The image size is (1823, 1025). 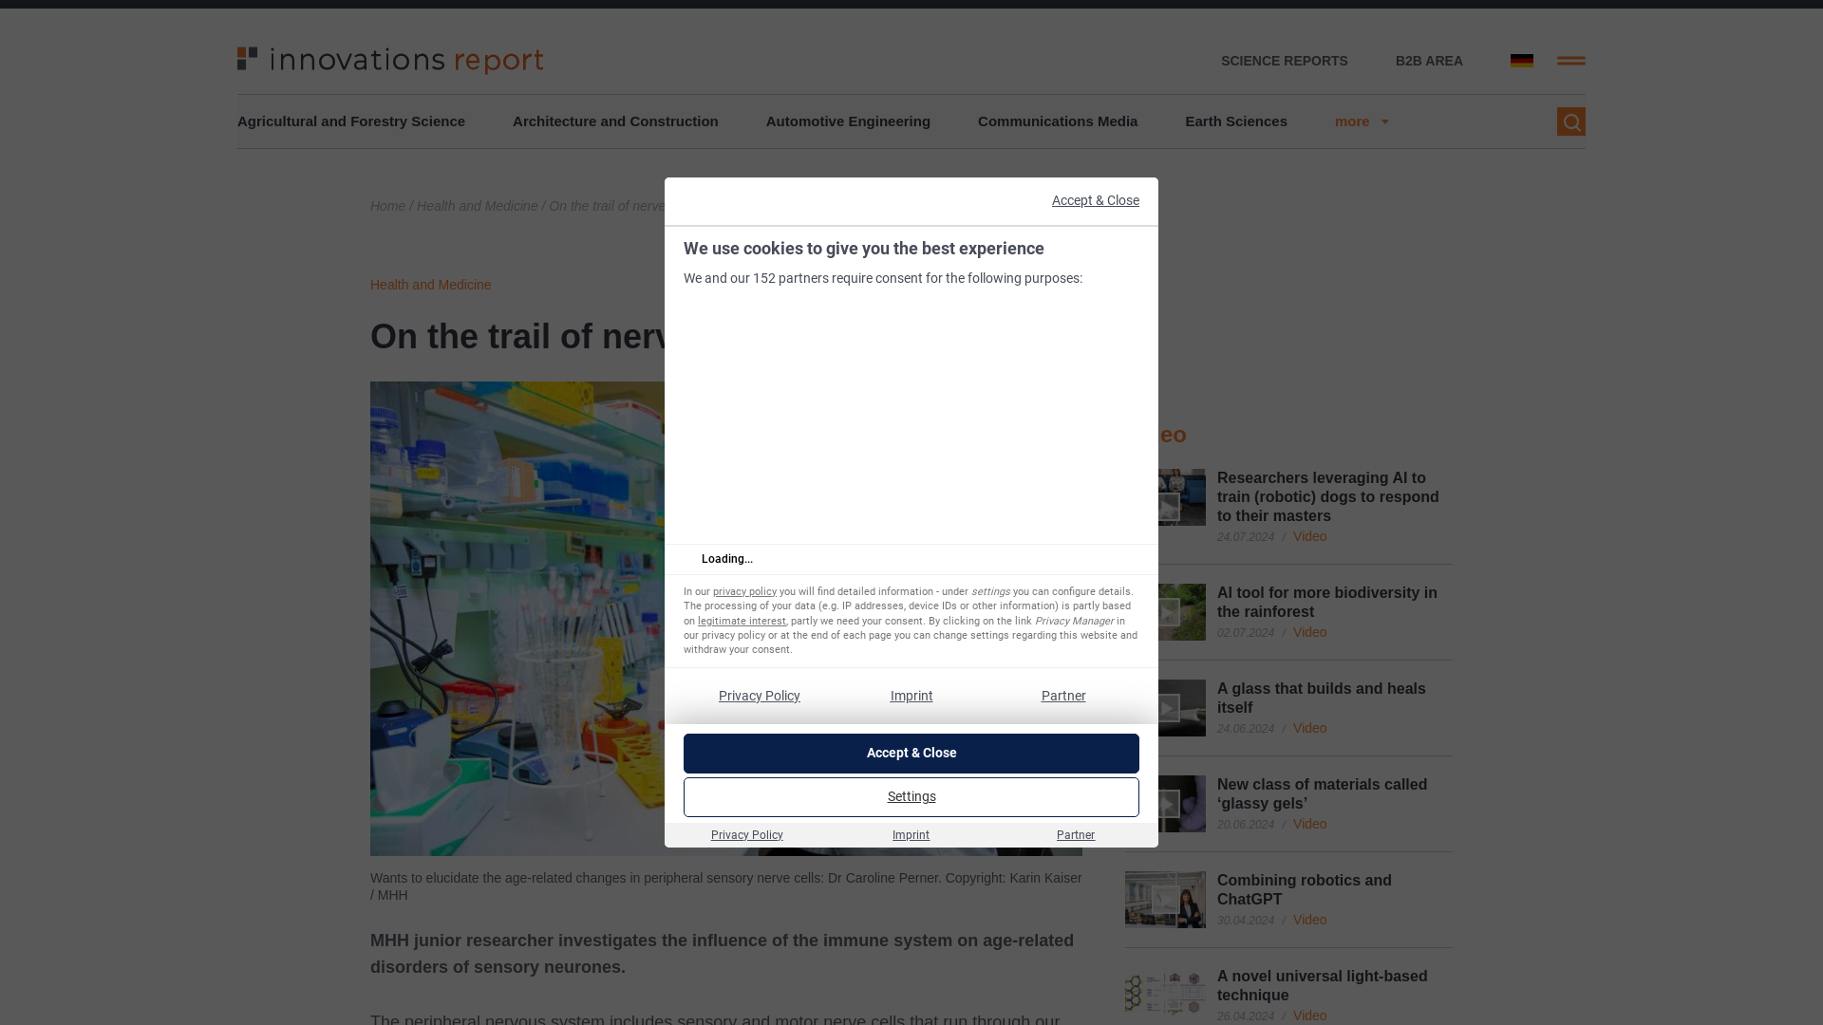 What do you see at coordinates (1285, 61) in the screenshot?
I see `SCIENCE REPORTS` at bounding box center [1285, 61].